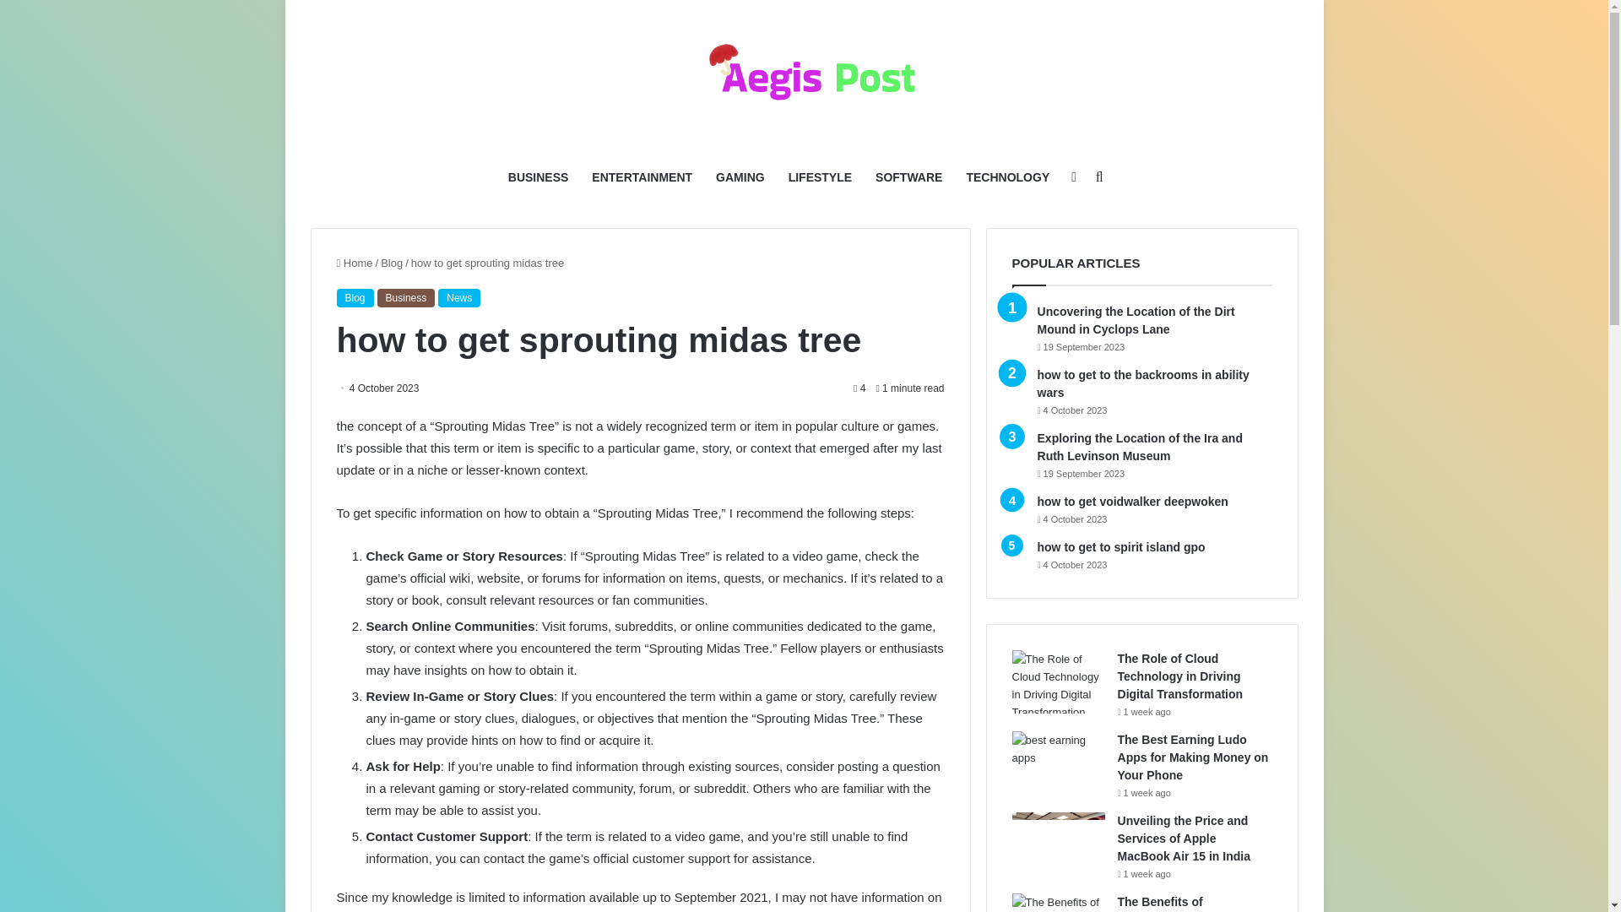 This screenshot has width=1621, height=912. Describe the element at coordinates (407, 297) in the screenshot. I see `Business` at that location.